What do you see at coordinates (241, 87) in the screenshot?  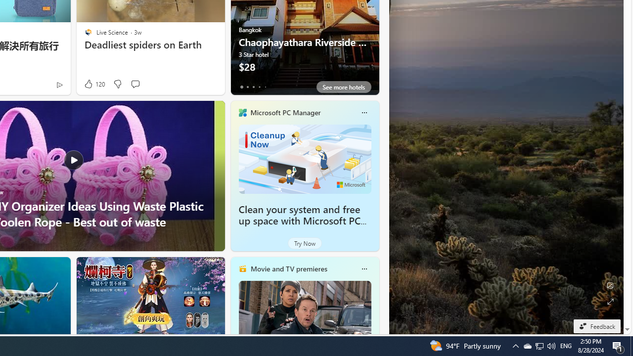 I see `tab-0` at bounding box center [241, 87].